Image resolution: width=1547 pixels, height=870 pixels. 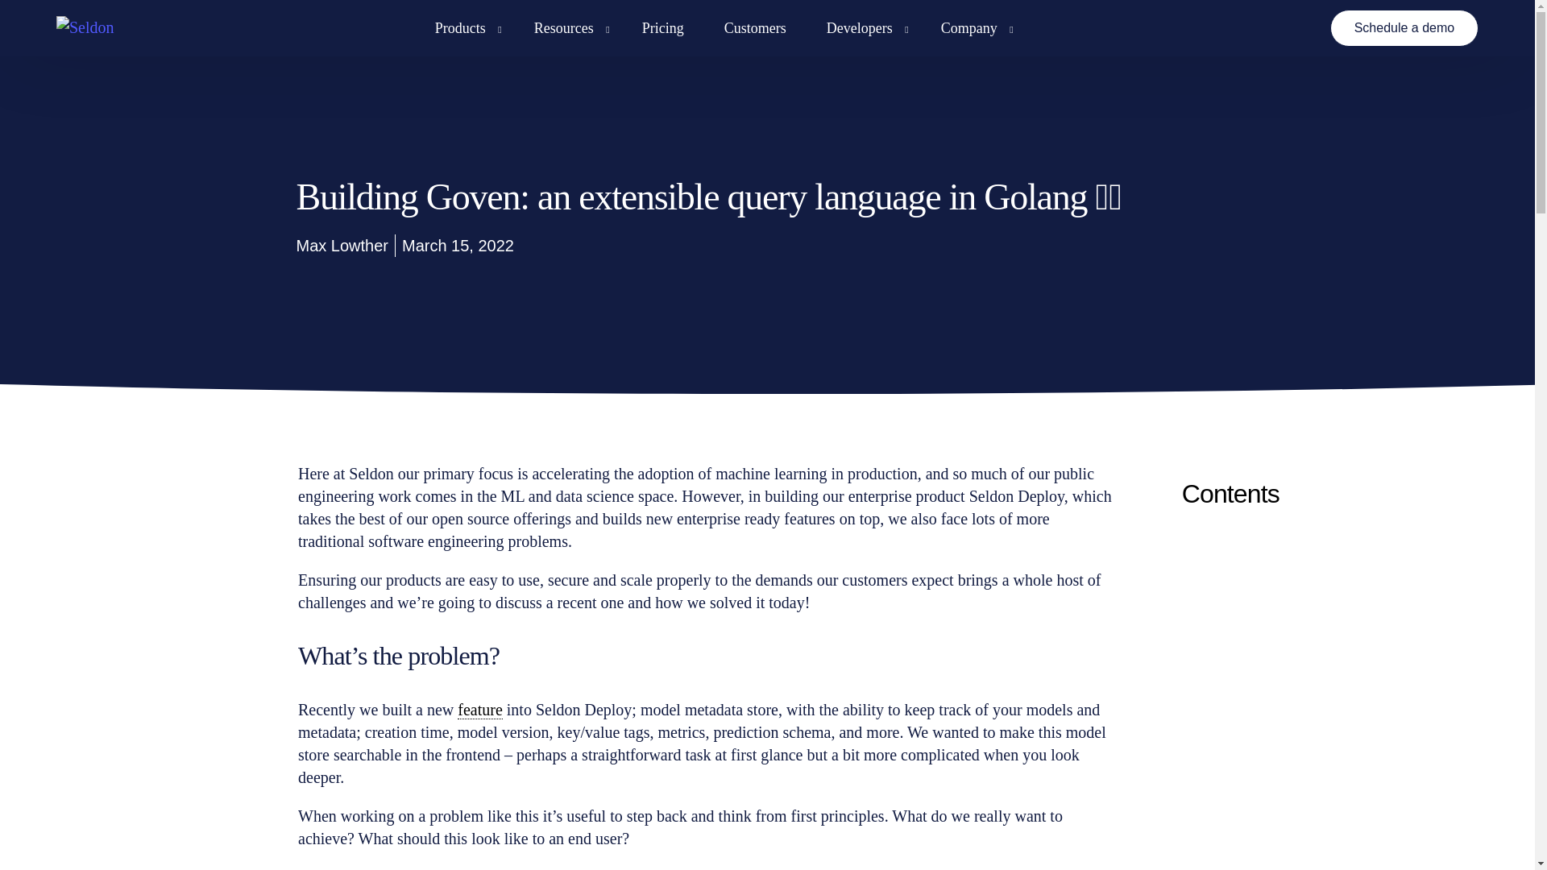 I want to click on Schedule a demo, so click(x=1404, y=27).